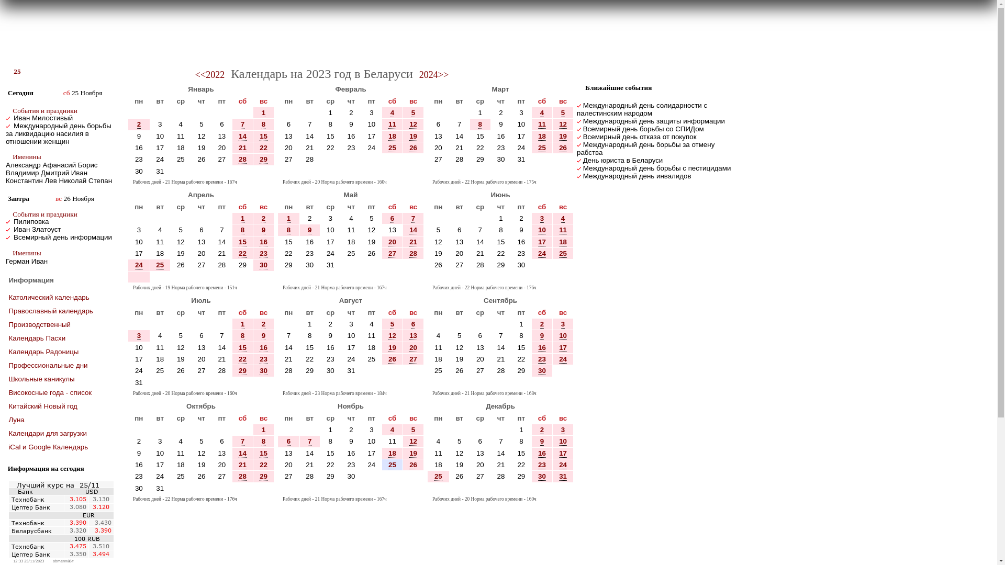 This screenshot has width=1005, height=565. Describe the element at coordinates (160, 148) in the screenshot. I see `17` at that location.